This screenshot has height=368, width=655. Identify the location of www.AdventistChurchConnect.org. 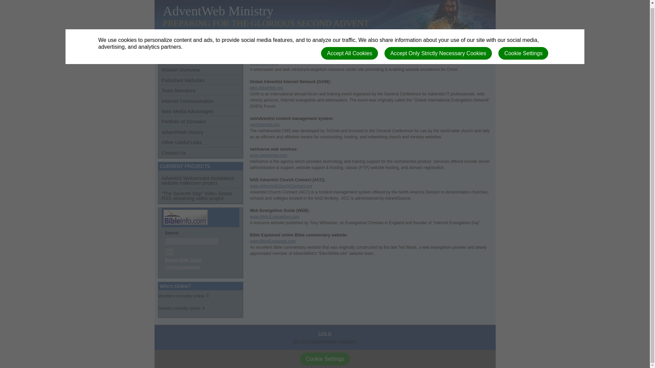
(280, 186).